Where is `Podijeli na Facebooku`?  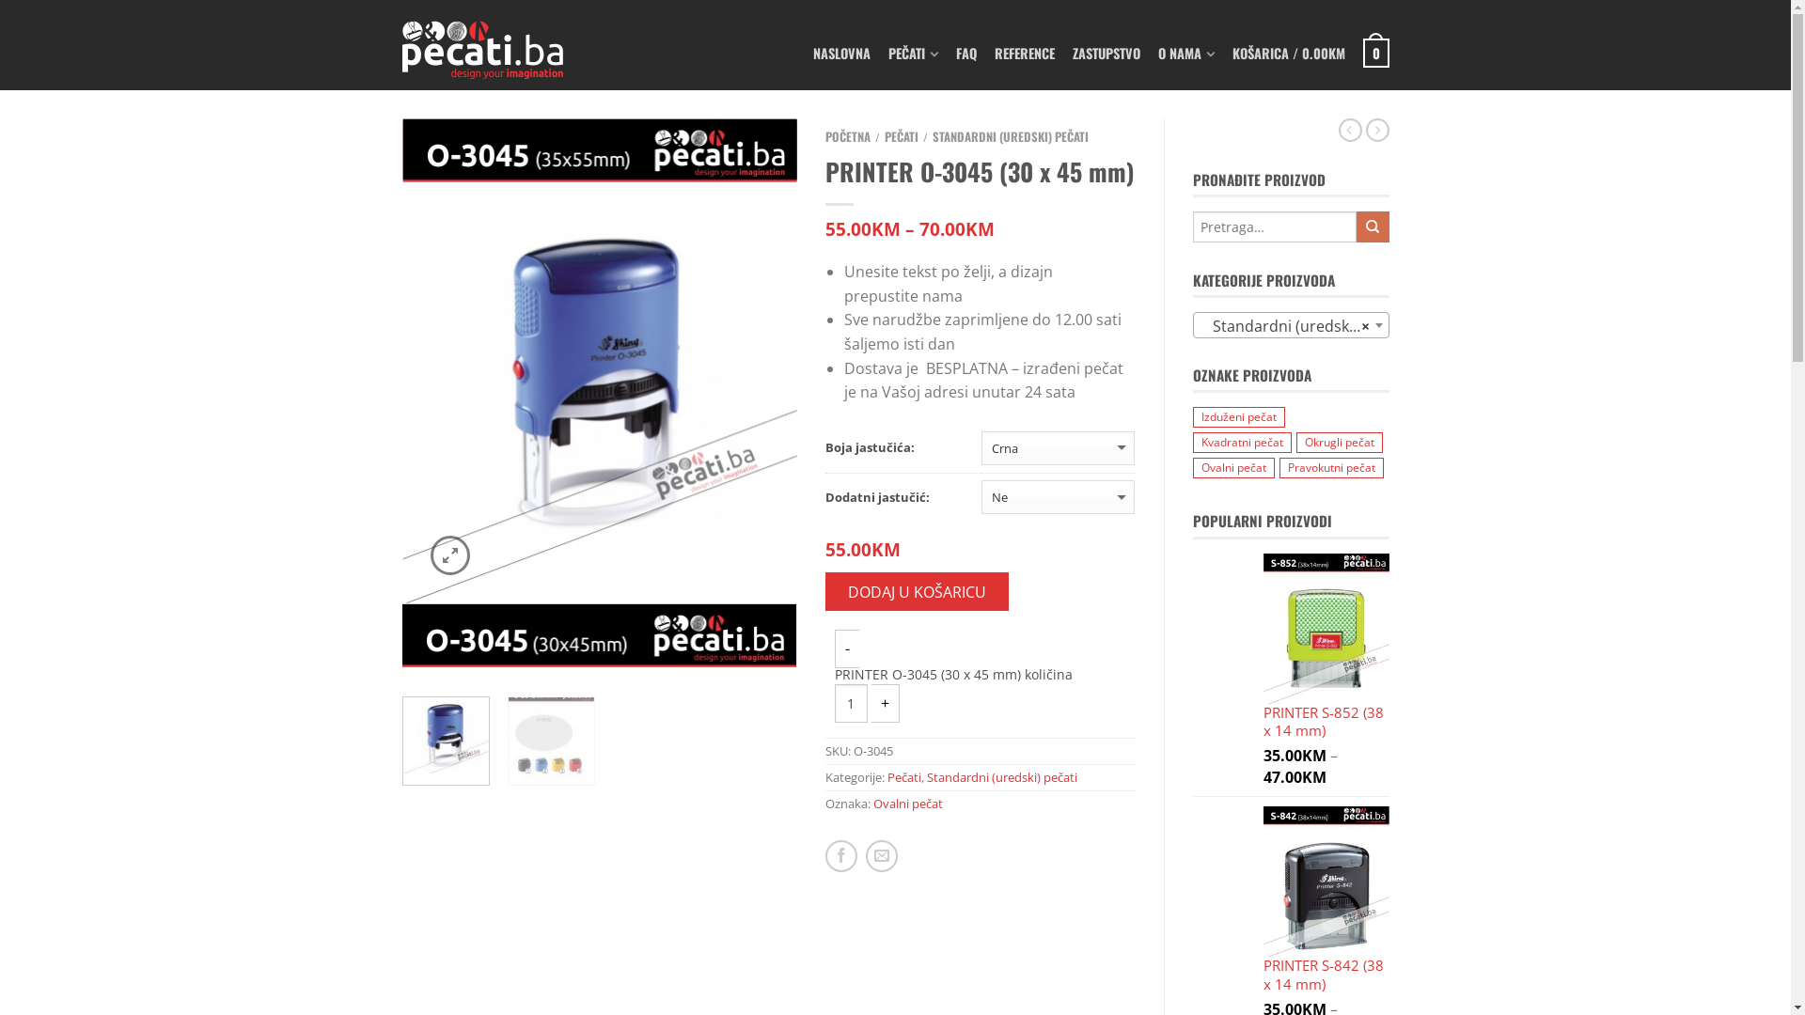
Podijeli na Facebooku is located at coordinates (841, 855).